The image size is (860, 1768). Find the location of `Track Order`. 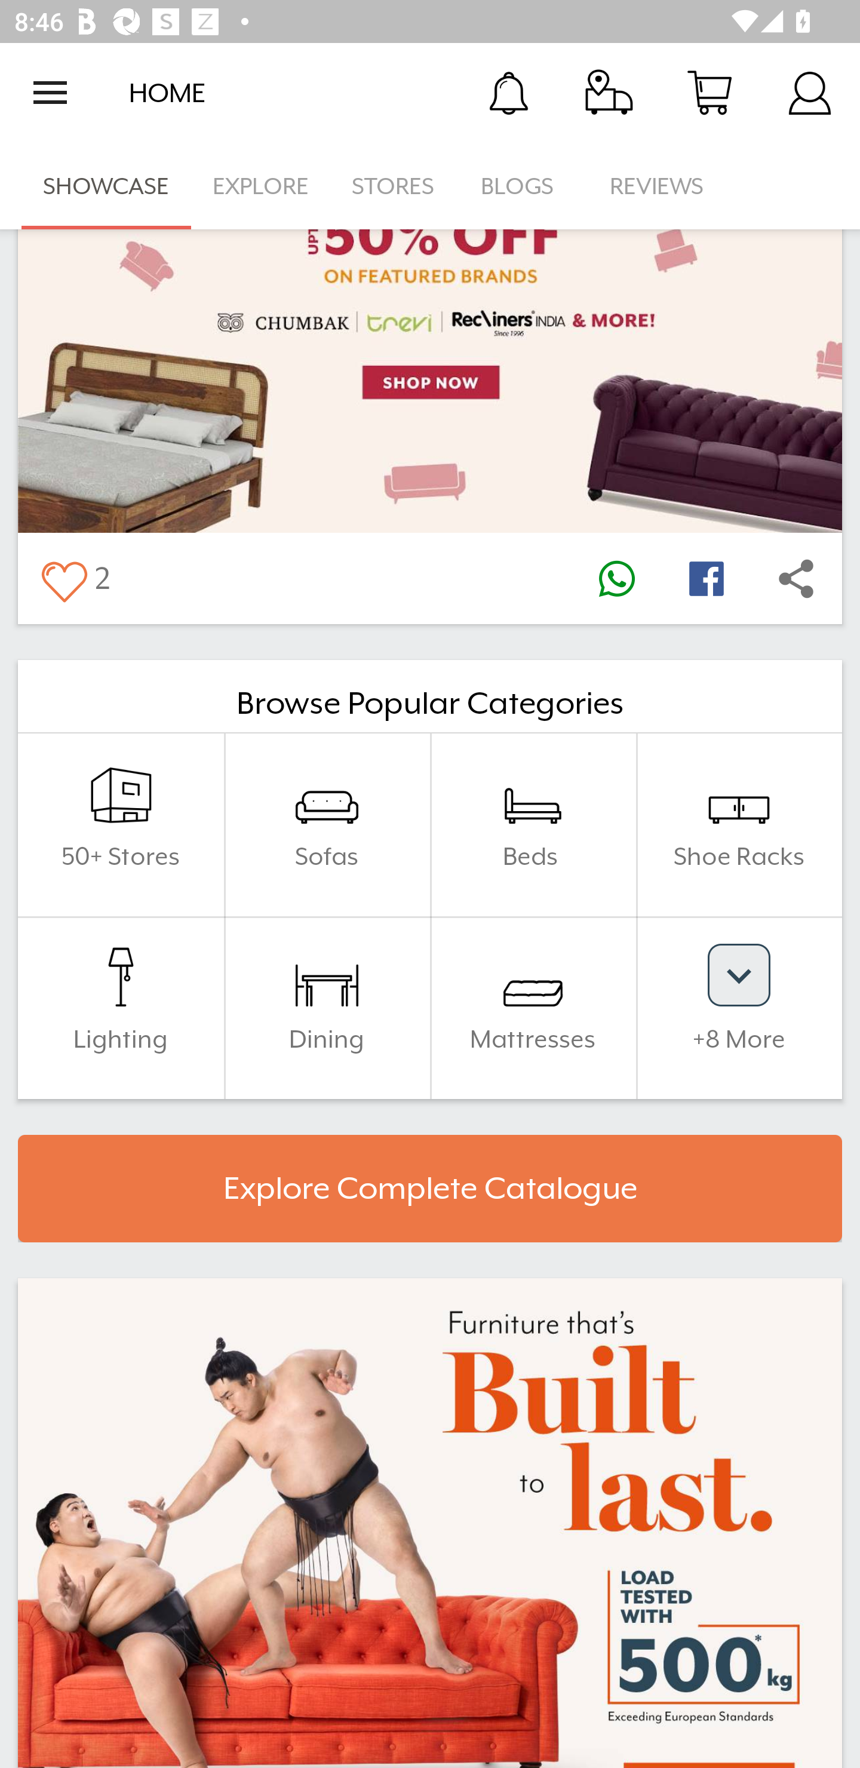

Track Order is located at coordinates (609, 92).